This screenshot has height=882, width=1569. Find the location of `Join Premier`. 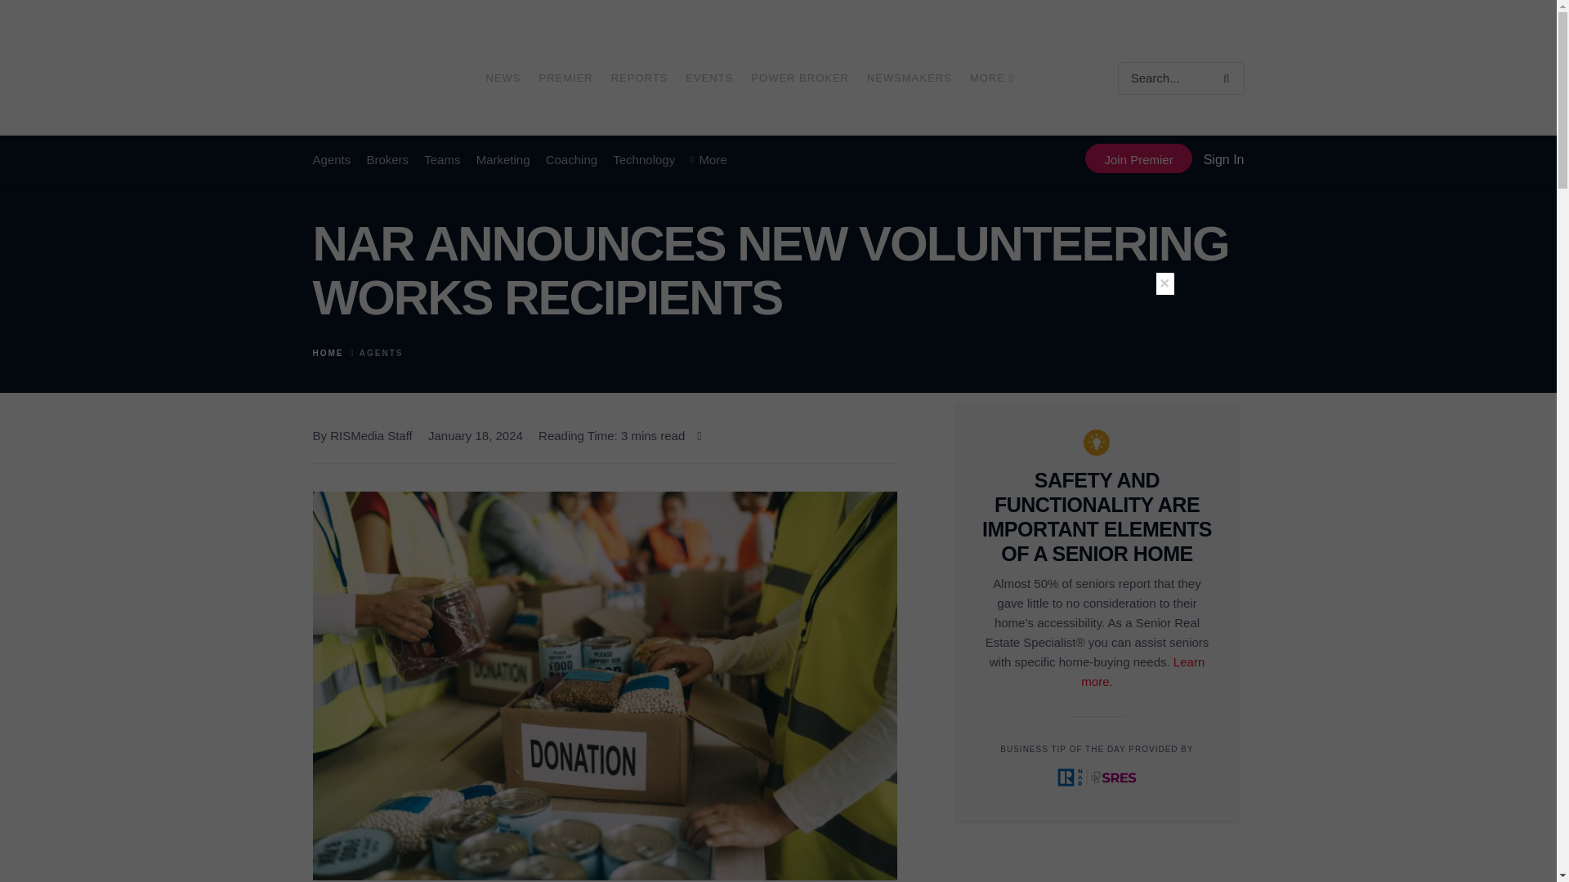

Join Premier is located at coordinates (1138, 158).